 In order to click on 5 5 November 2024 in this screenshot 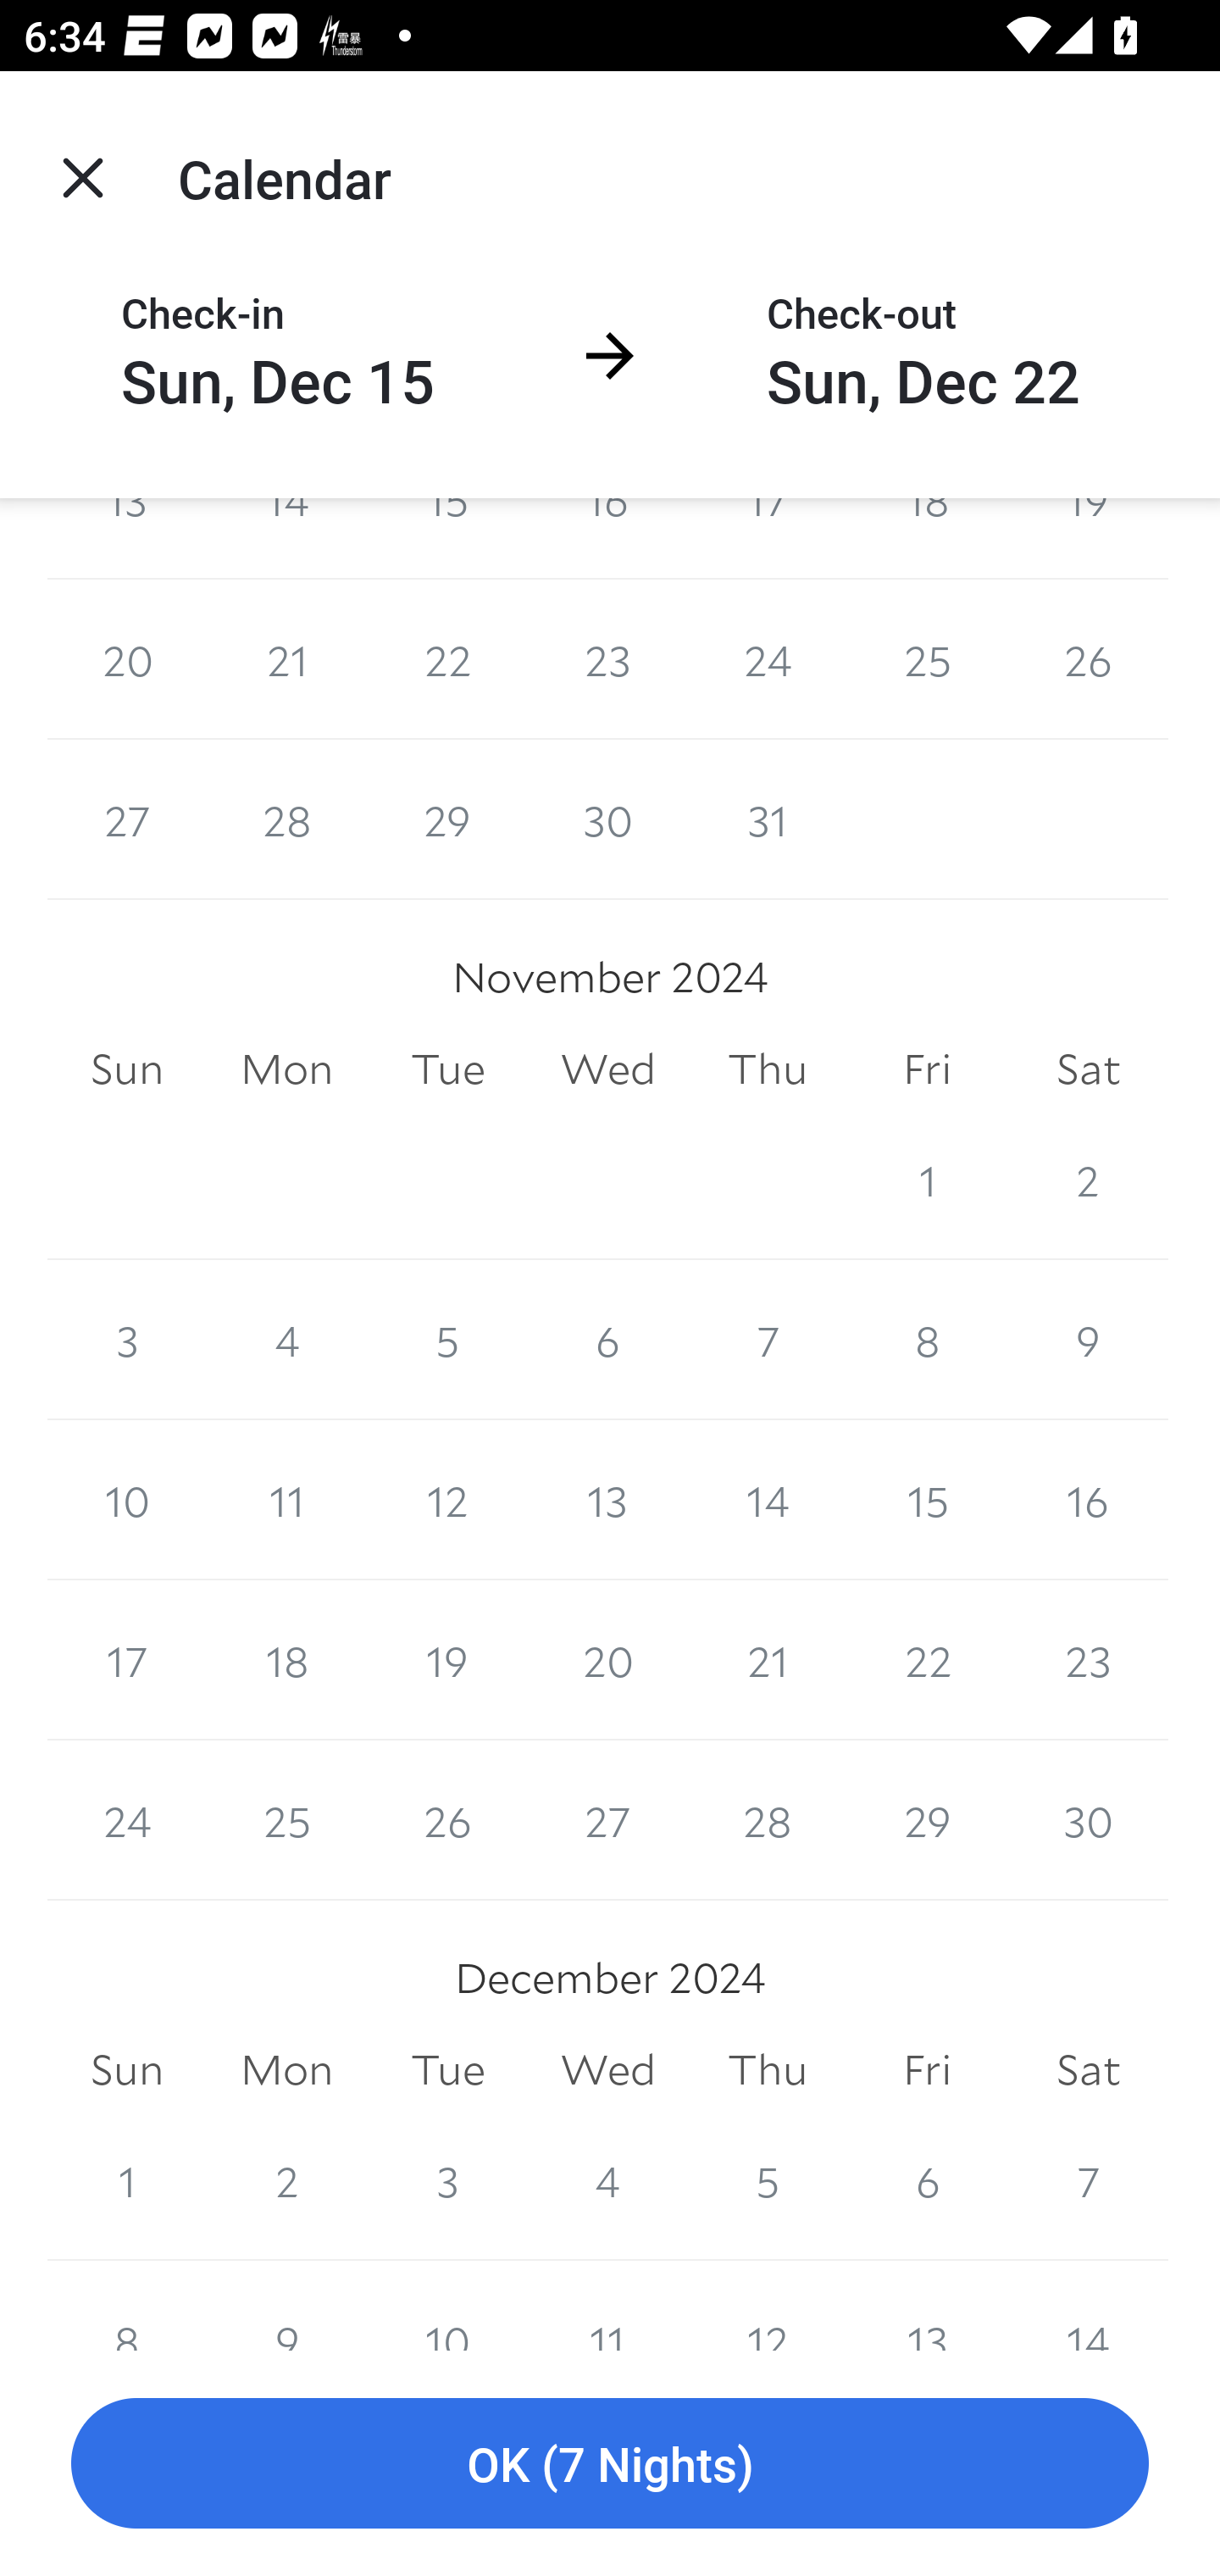, I will do `click(447, 1339)`.